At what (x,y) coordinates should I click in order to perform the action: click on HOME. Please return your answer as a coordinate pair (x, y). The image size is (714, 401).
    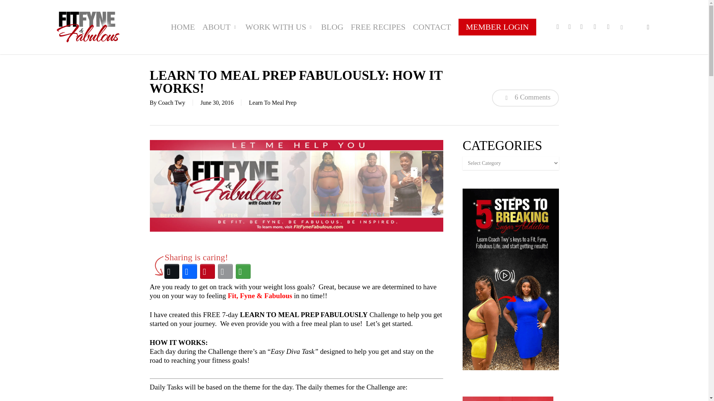
    Looking at the image, I should click on (183, 27).